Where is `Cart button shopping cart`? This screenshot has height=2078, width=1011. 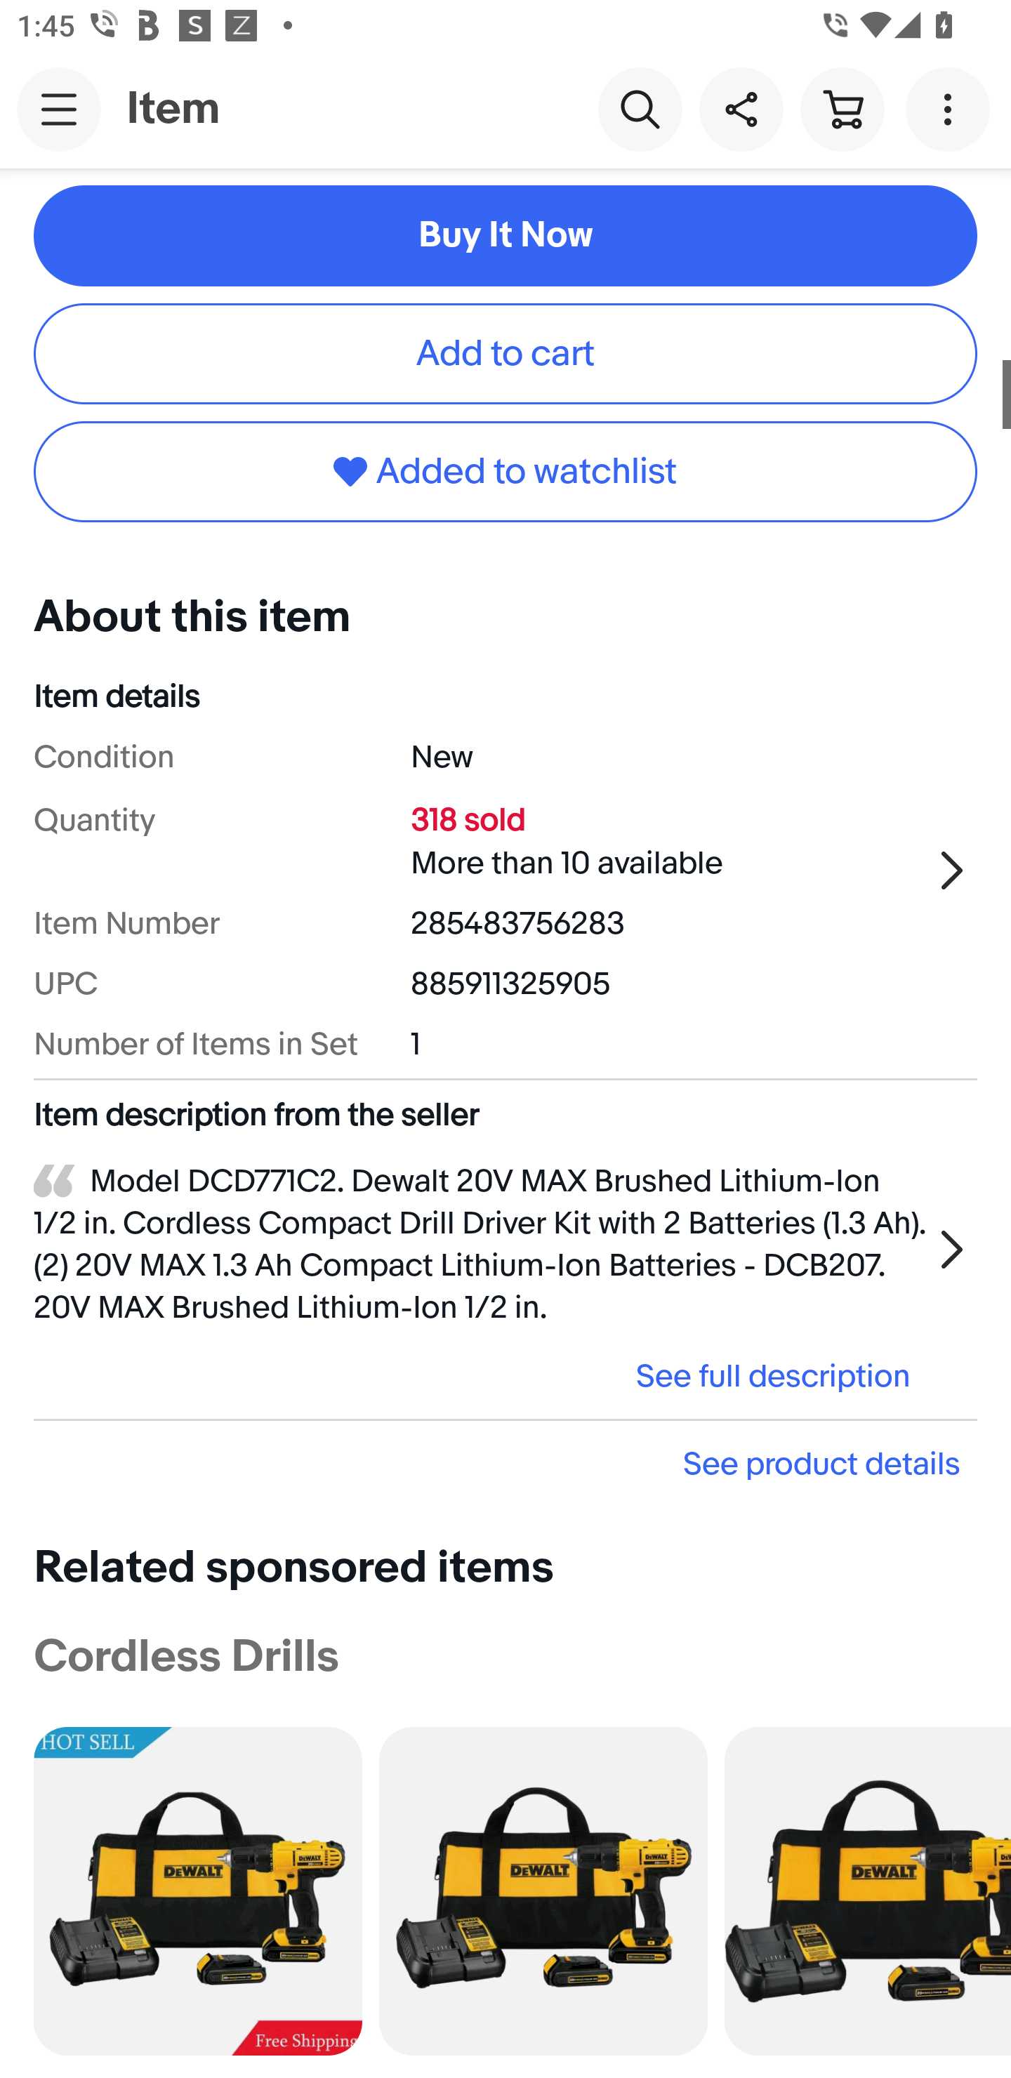 Cart button shopping cart is located at coordinates (842, 108).